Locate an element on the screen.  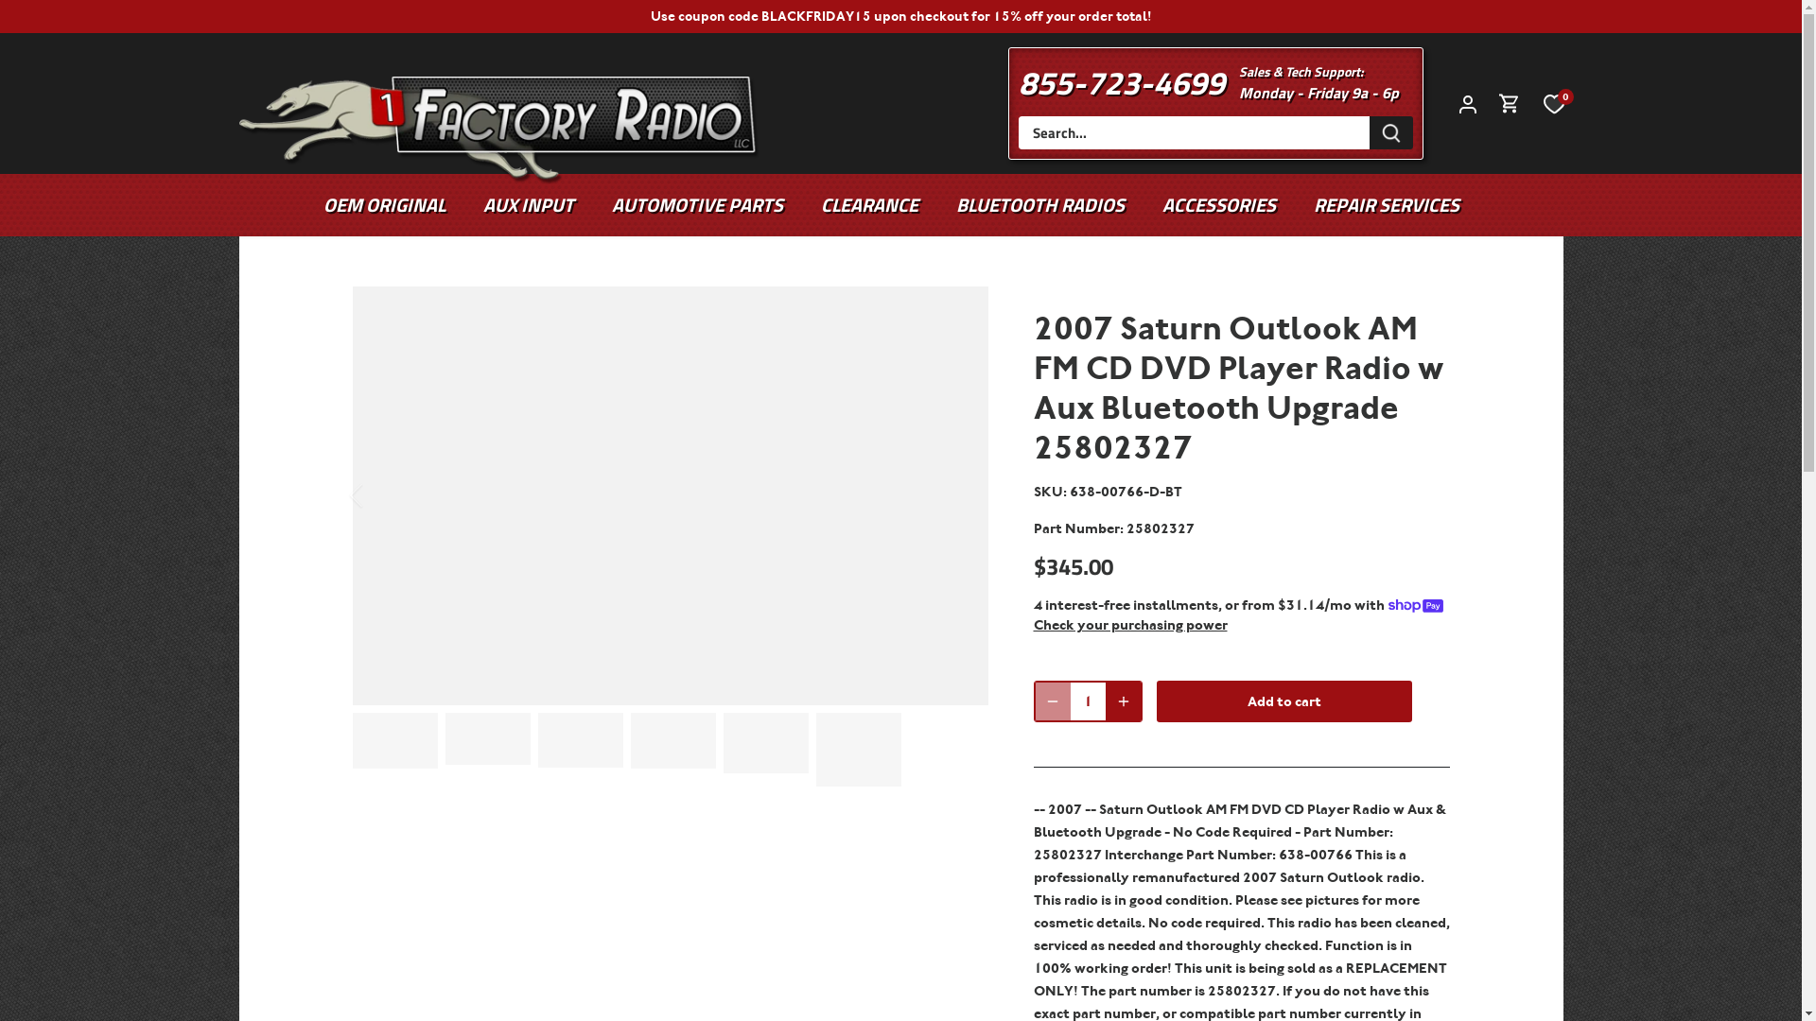
OEM ORIGINAL is located at coordinates (393, 205).